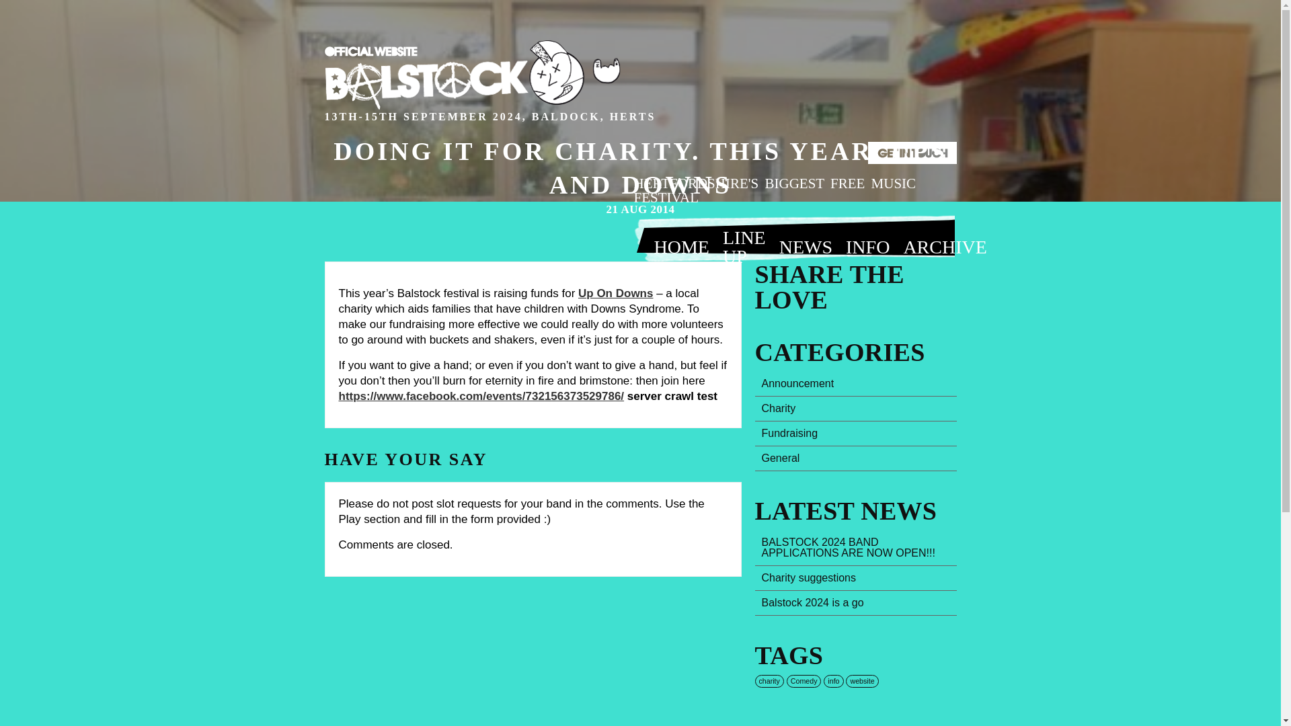 Image resolution: width=1291 pixels, height=726 pixels. What do you see at coordinates (616, 293) in the screenshot?
I see `Up On Downs` at bounding box center [616, 293].